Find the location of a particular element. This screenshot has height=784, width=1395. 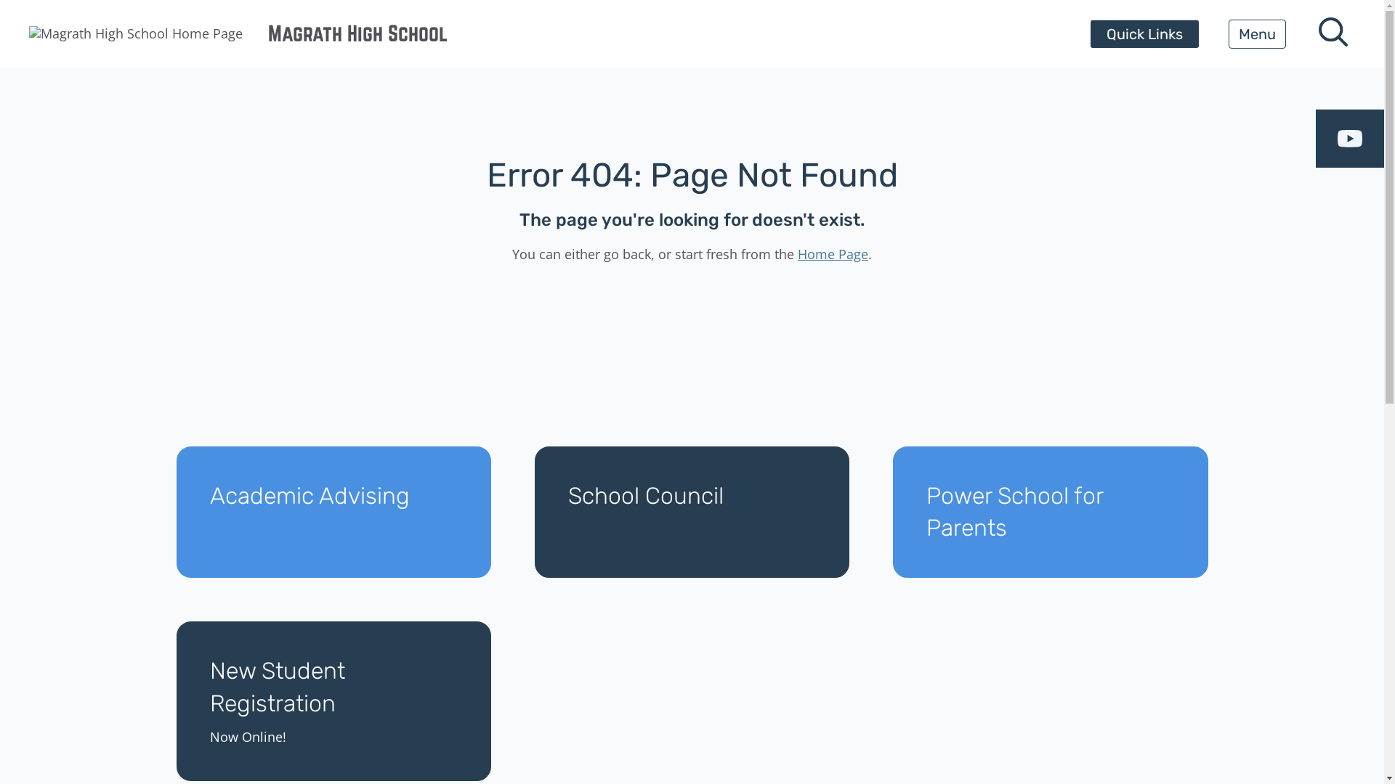

Academic Advising is located at coordinates (333, 513).